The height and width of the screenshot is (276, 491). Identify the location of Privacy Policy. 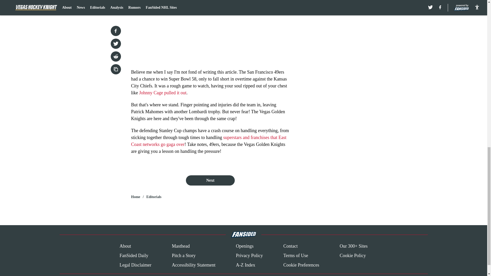
(249, 256).